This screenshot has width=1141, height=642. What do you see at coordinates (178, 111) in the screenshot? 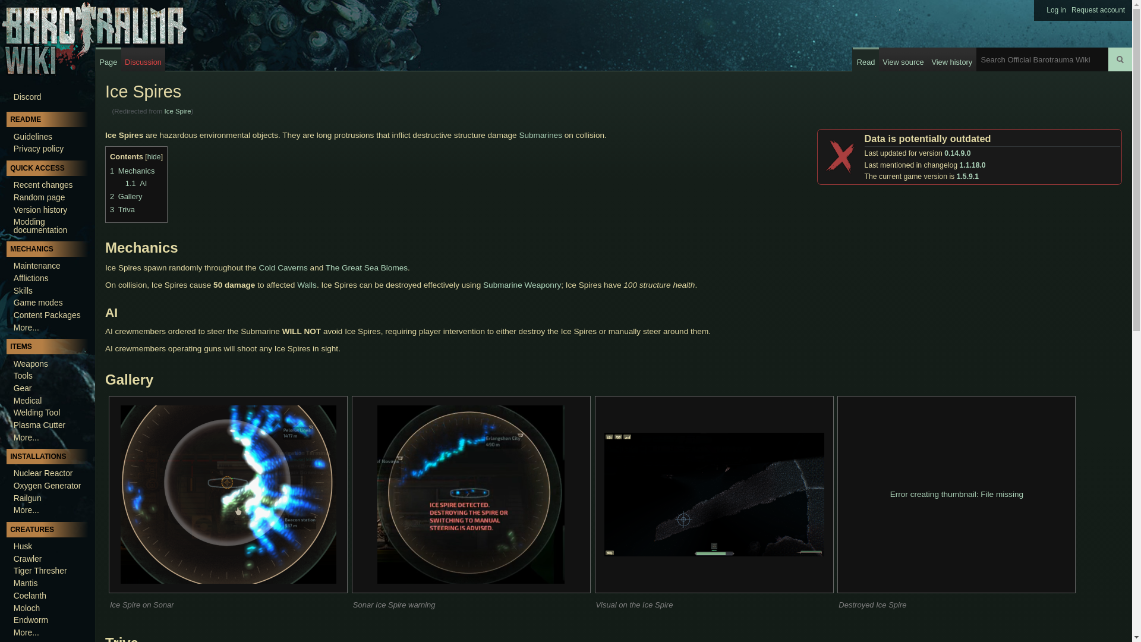
I see `Ice Spire` at bounding box center [178, 111].